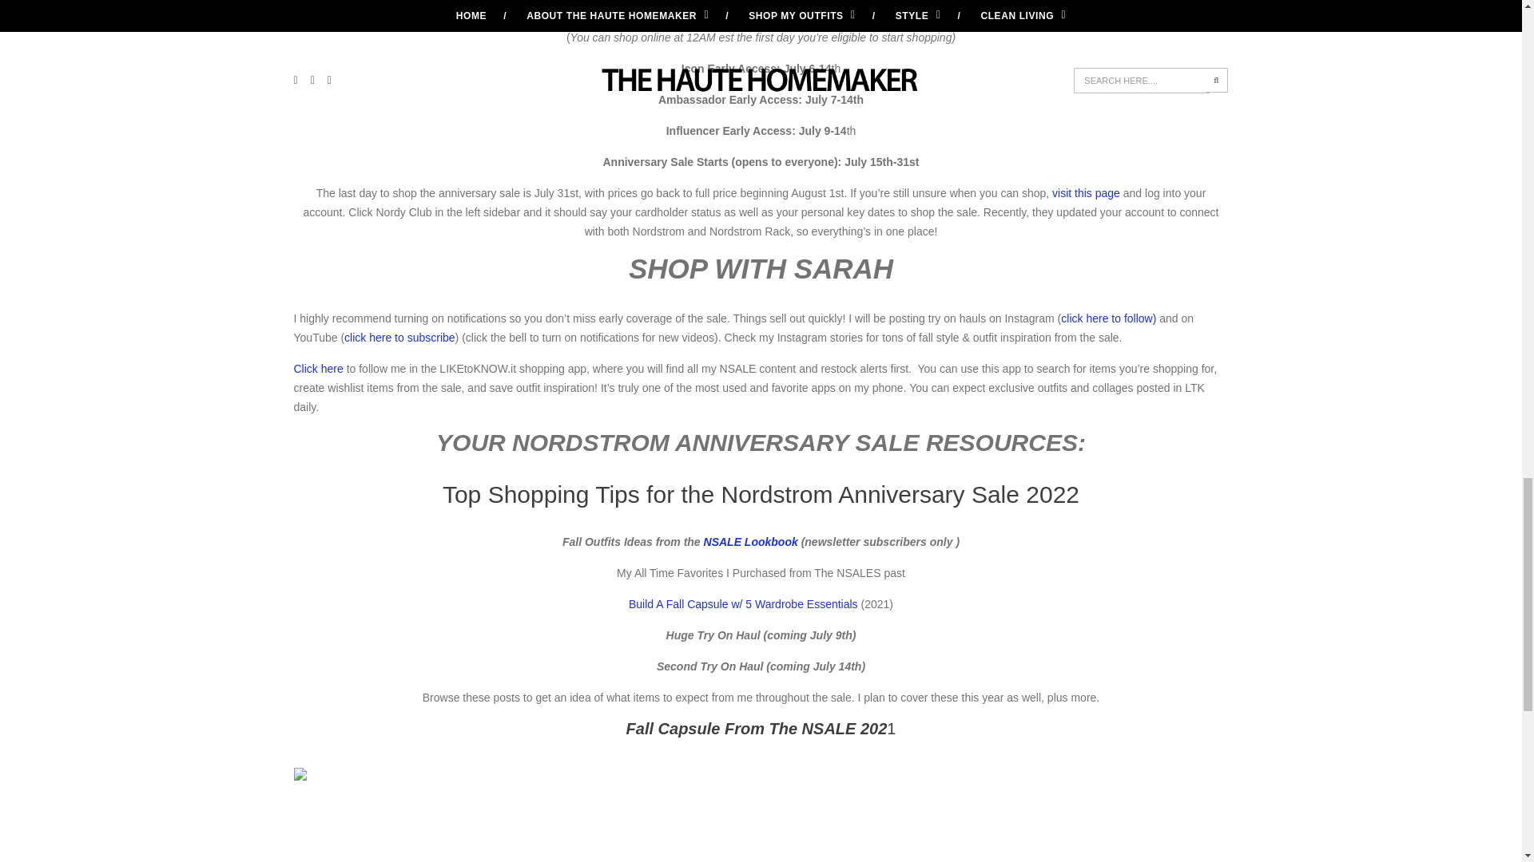 The width and height of the screenshot is (1534, 862). I want to click on Click here, so click(319, 368).